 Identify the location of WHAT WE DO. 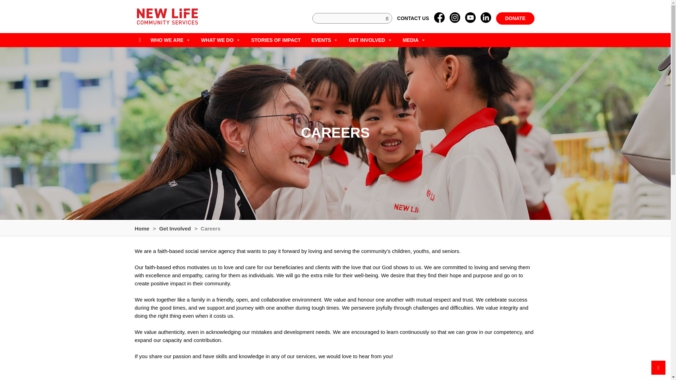
(221, 40).